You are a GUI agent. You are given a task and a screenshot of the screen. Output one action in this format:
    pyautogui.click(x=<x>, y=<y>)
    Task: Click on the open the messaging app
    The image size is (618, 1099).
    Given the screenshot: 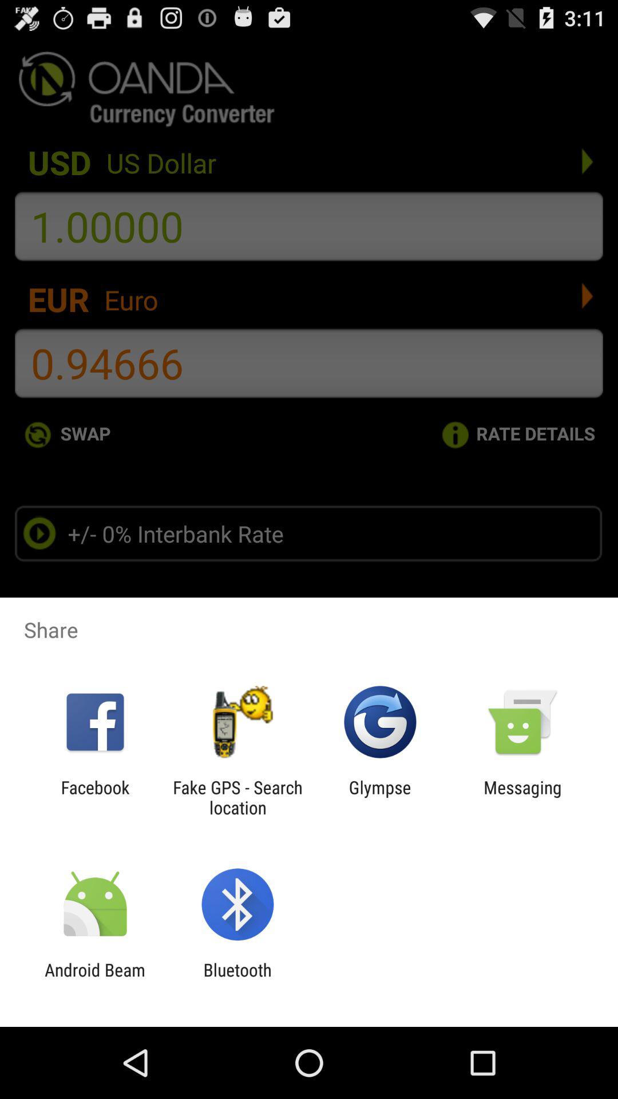 What is the action you would take?
    pyautogui.click(x=522, y=797)
    